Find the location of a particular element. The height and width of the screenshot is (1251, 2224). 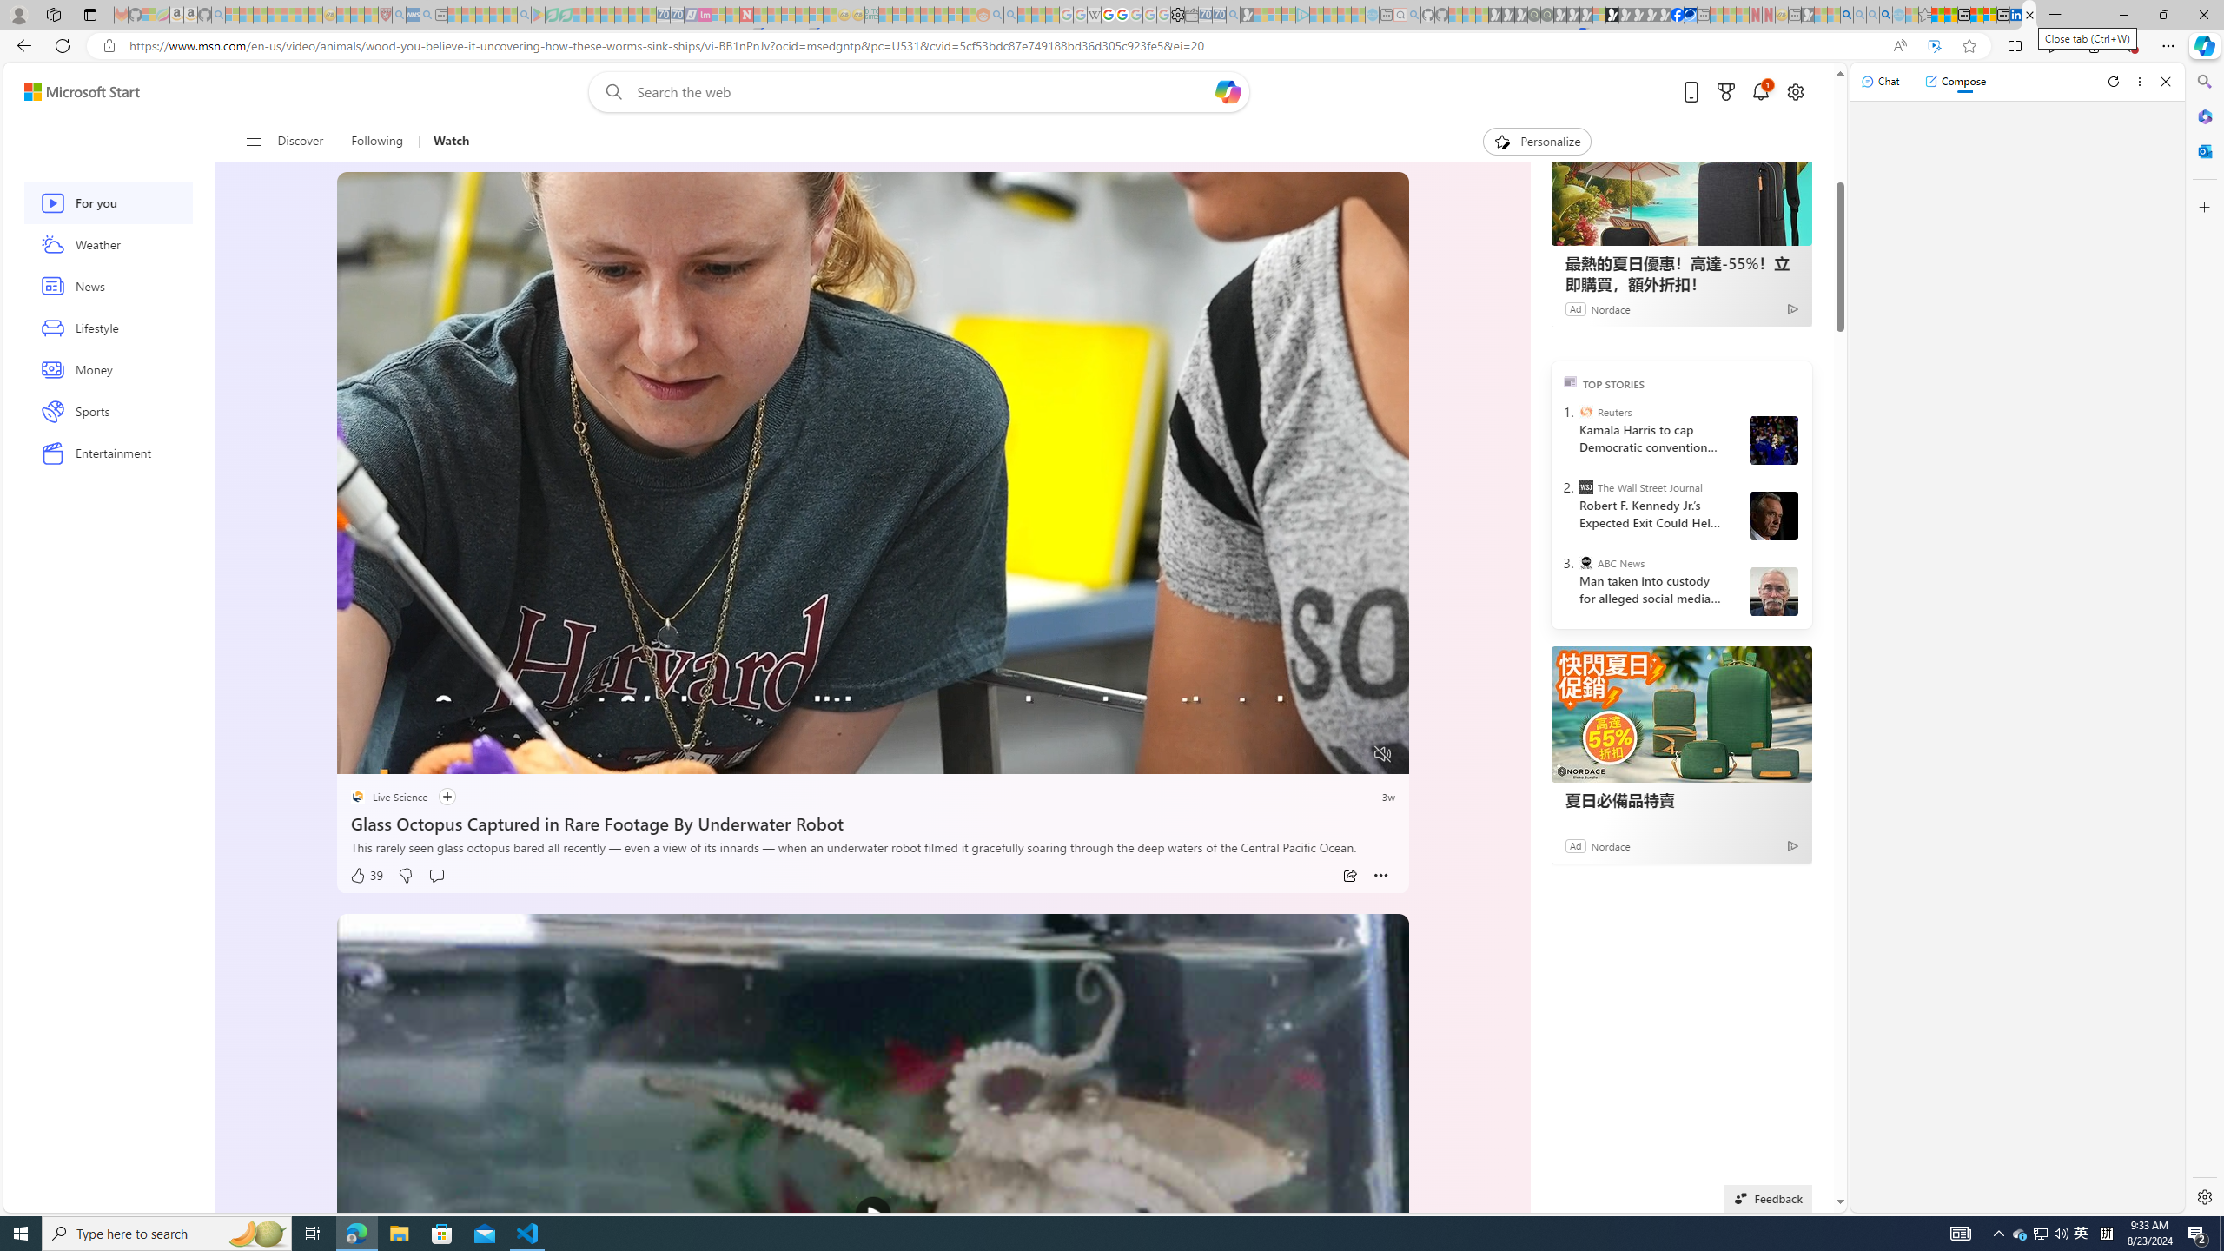

AQI & Health | AirNow.gov is located at coordinates (1690, 15).